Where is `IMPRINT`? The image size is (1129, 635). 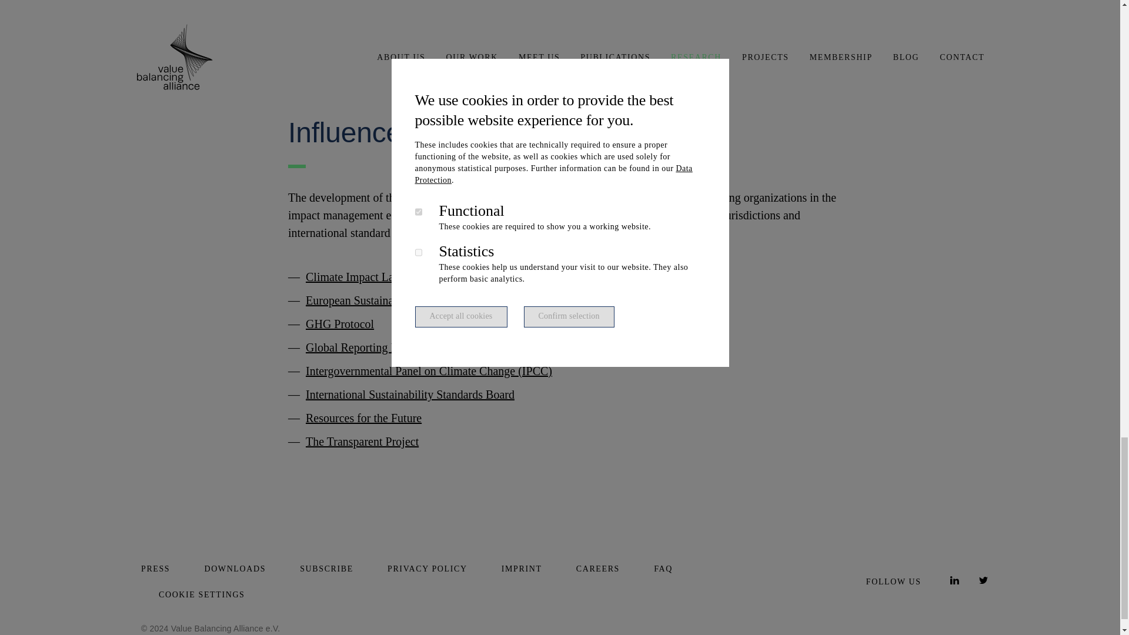 IMPRINT is located at coordinates (521, 569).